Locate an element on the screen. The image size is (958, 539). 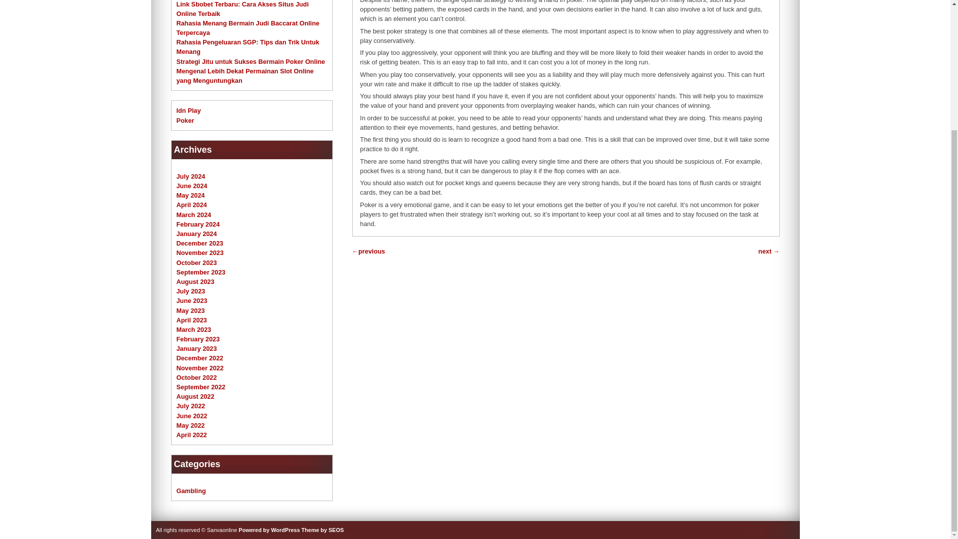
November 2023 is located at coordinates (200, 253).